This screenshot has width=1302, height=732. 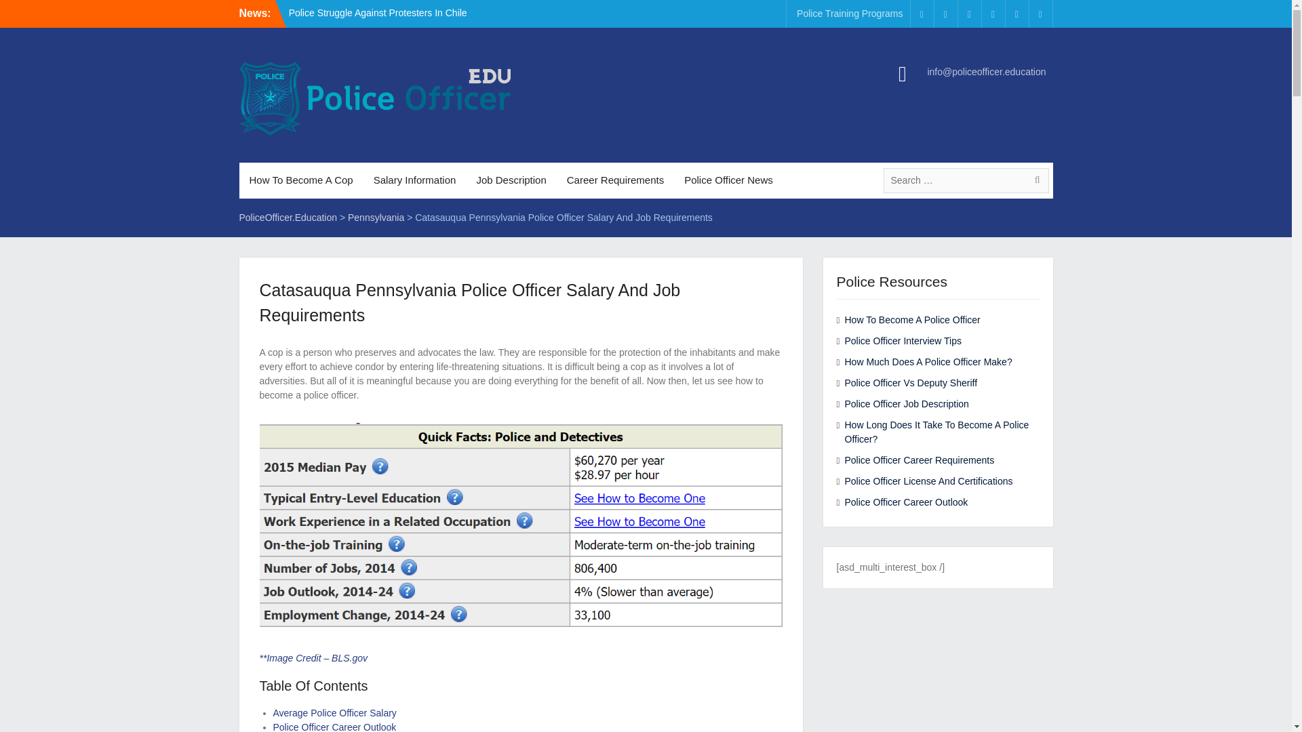 I want to click on Salary Information, so click(x=414, y=180).